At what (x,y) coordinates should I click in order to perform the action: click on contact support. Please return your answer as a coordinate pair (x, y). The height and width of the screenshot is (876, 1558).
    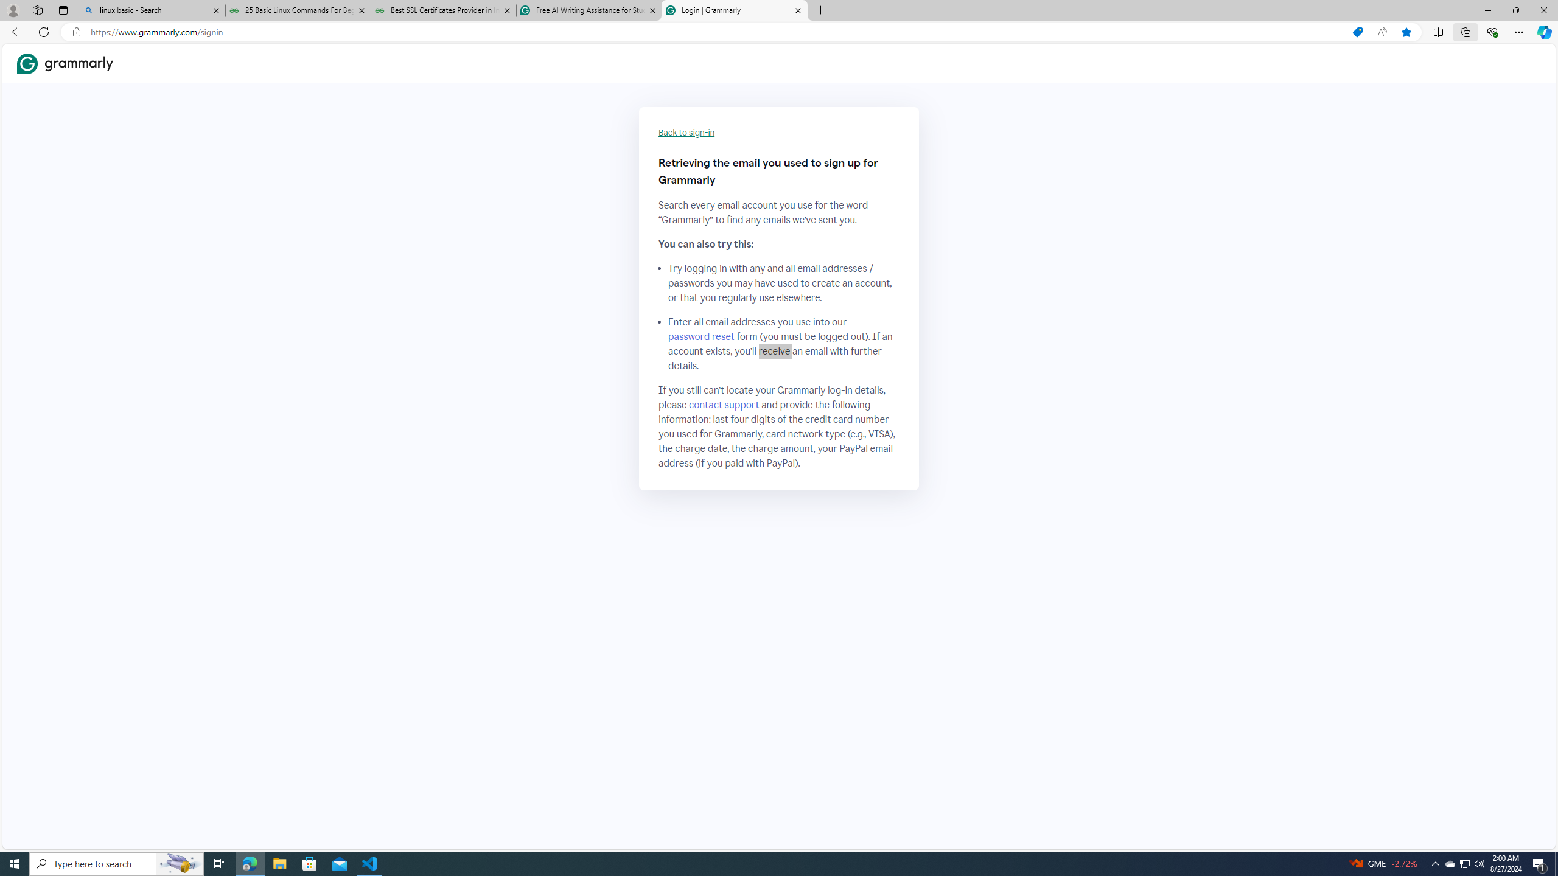
    Looking at the image, I should click on (724, 405).